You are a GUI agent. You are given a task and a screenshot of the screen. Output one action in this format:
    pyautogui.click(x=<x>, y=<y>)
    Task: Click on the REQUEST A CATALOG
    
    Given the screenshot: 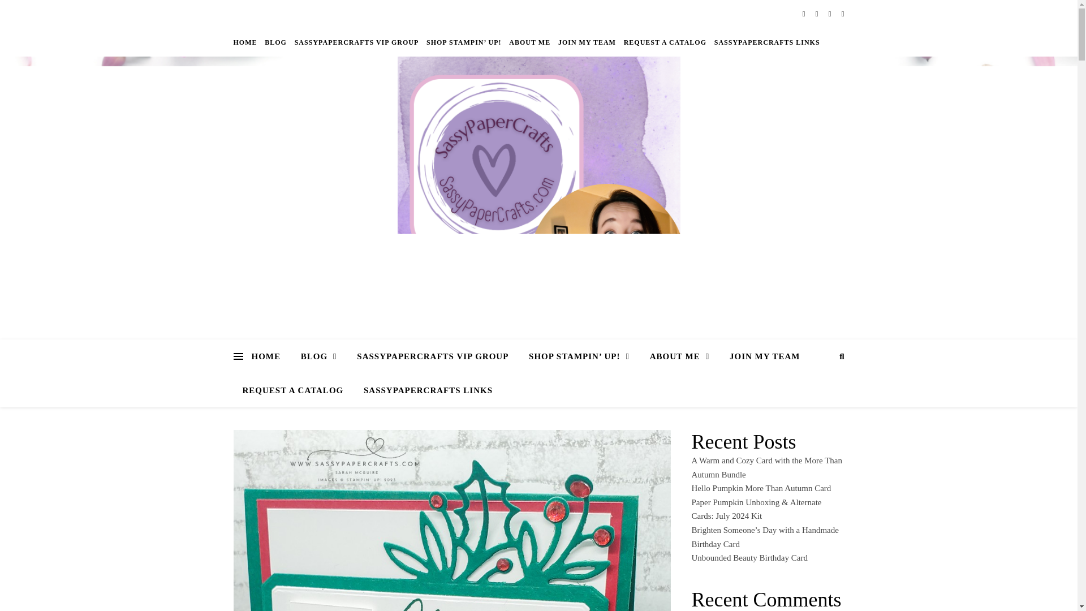 What is the action you would take?
    pyautogui.click(x=665, y=42)
    